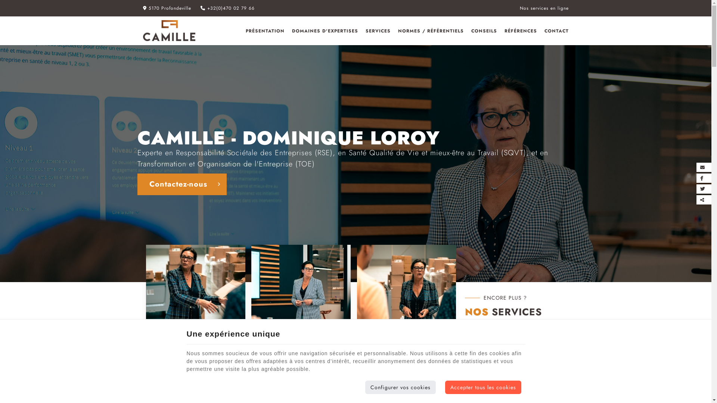 This screenshot has height=403, width=717. What do you see at coordinates (484, 31) in the screenshot?
I see `CONSEILS` at bounding box center [484, 31].